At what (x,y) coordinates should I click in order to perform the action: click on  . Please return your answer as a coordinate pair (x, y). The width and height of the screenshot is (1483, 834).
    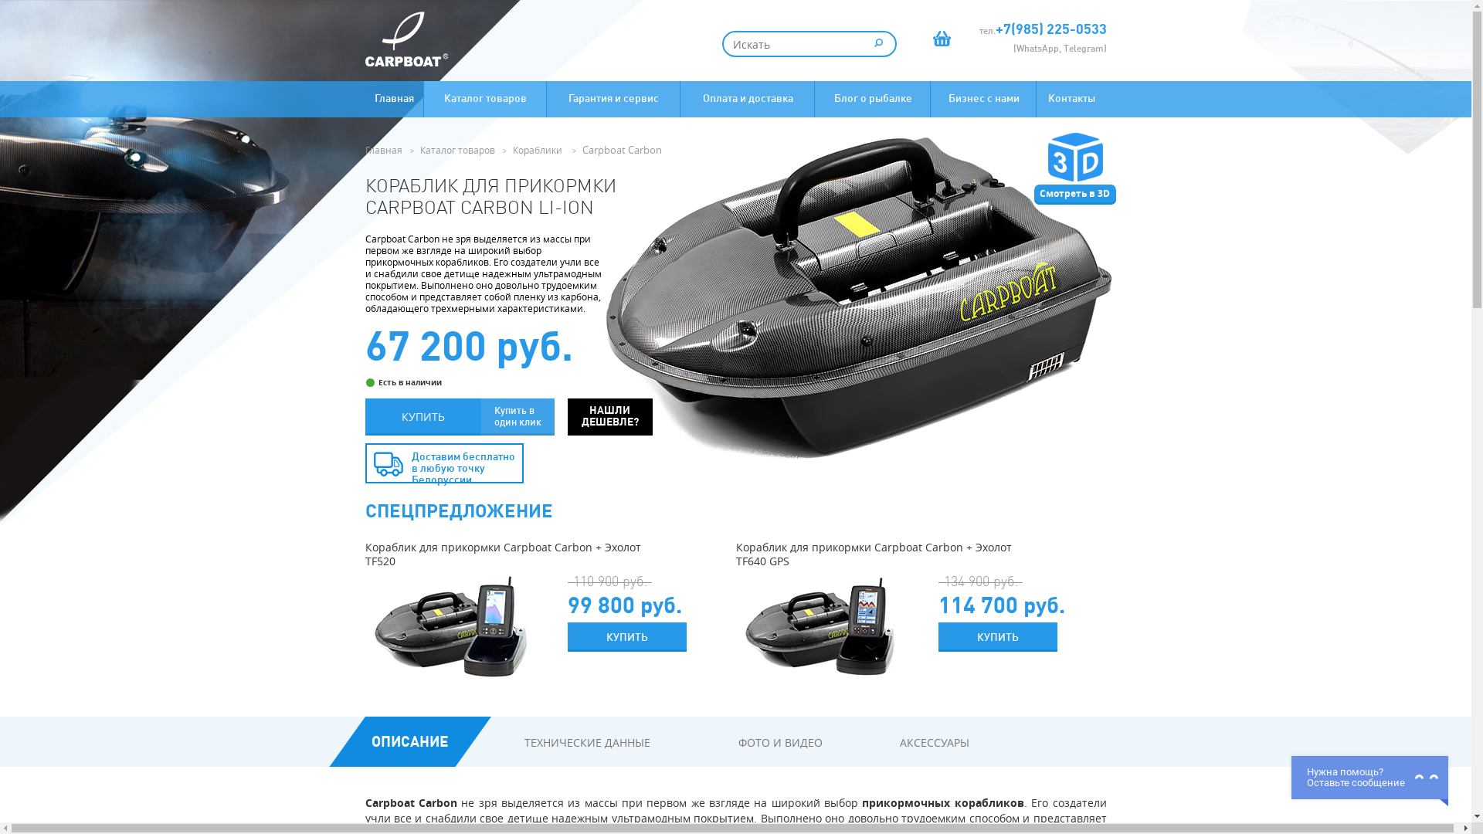
    Looking at the image, I should click on (879, 42).